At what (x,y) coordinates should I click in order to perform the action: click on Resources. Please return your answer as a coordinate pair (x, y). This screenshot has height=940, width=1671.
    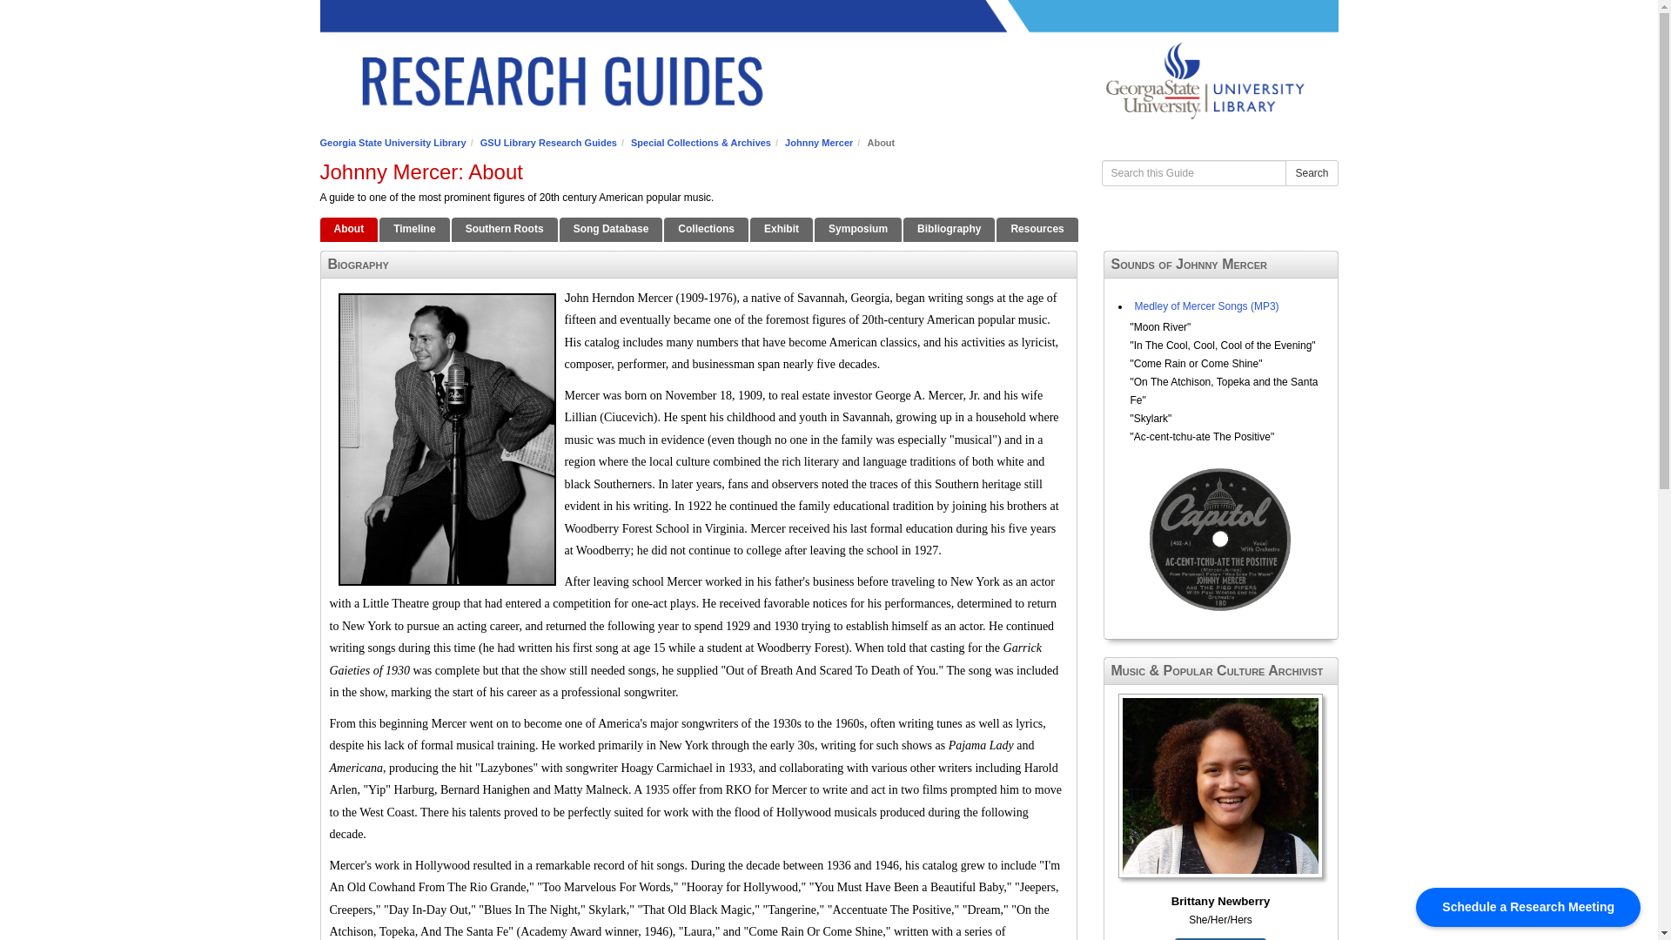
    Looking at the image, I should click on (1037, 228).